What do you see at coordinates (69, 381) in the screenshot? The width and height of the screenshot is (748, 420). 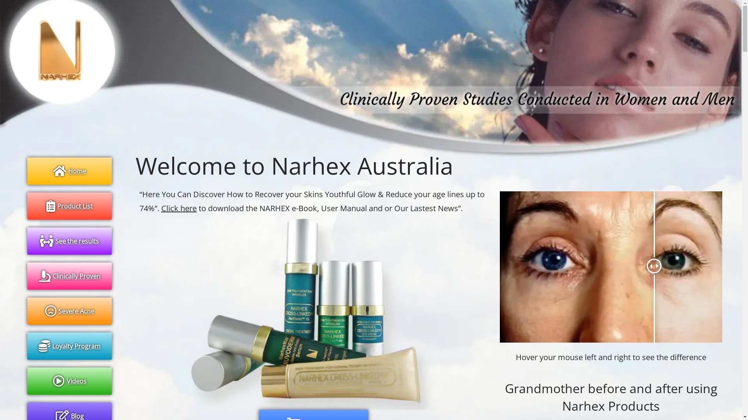 I see `Videos` at bounding box center [69, 381].